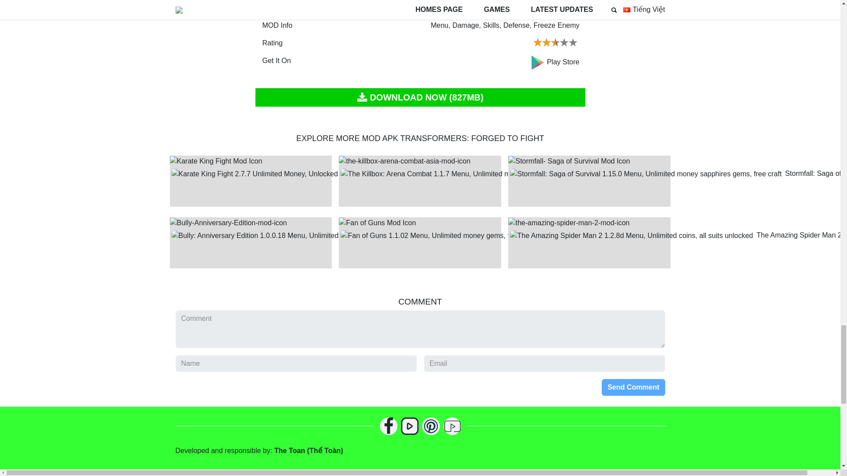 This screenshot has width=847, height=476. Describe the element at coordinates (589, 242) in the screenshot. I see `The Amazing Spider Man 2` at that location.